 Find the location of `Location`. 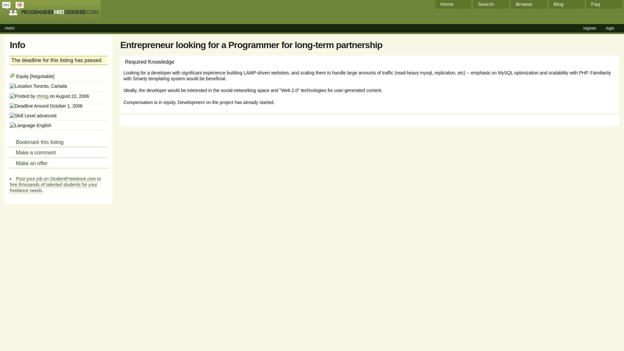

Location is located at coordinates (21, 86).